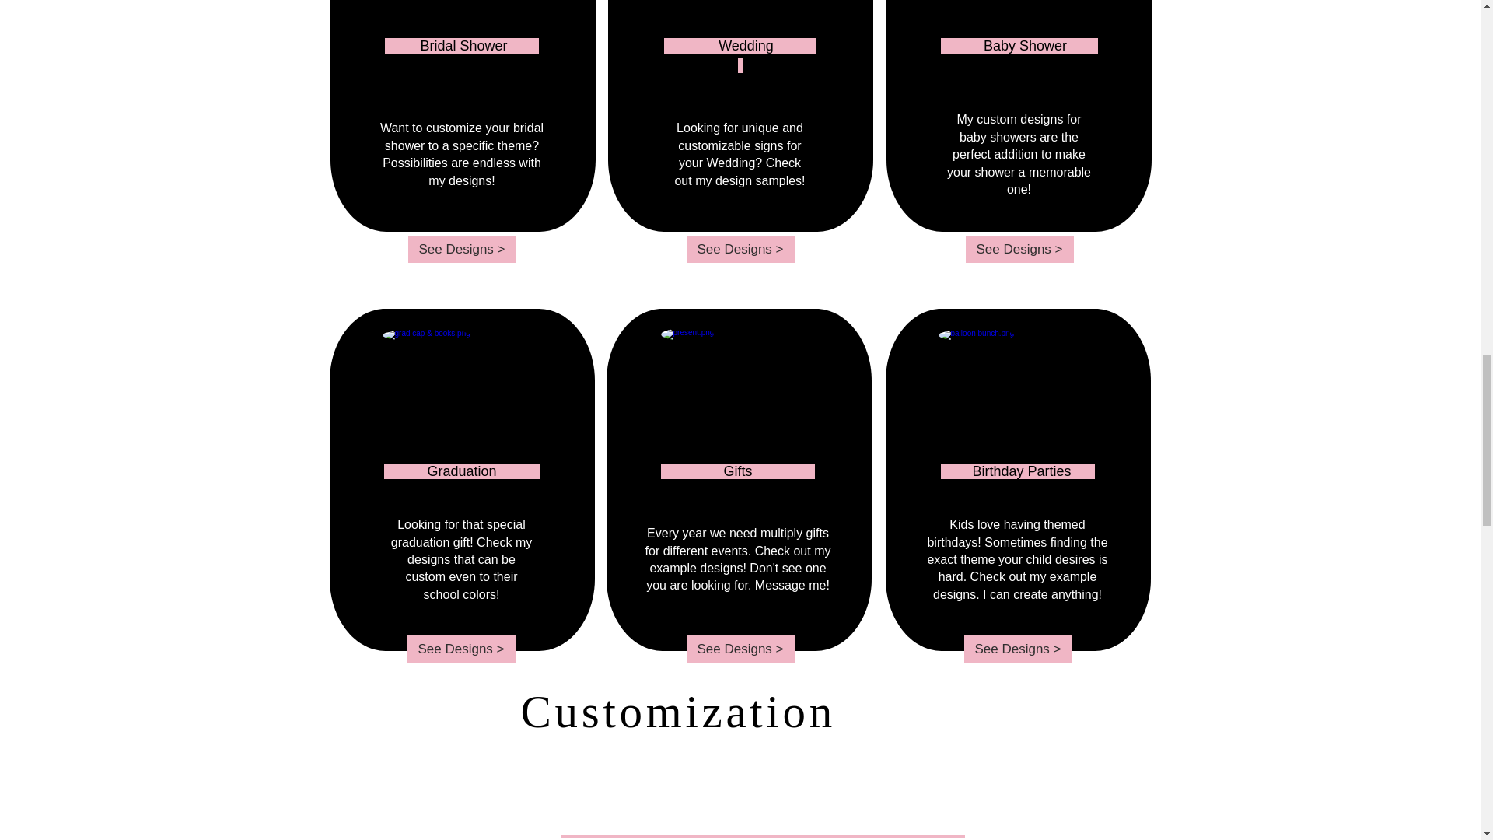 This screenshot has height=840, width=1493. What do you see at coordinates (462, 408) in the screenshot?
I see `F06D8B8C-BA44-4079-8E2F-C0BAE23771FA.jpg` at bounding box center [462, 408].